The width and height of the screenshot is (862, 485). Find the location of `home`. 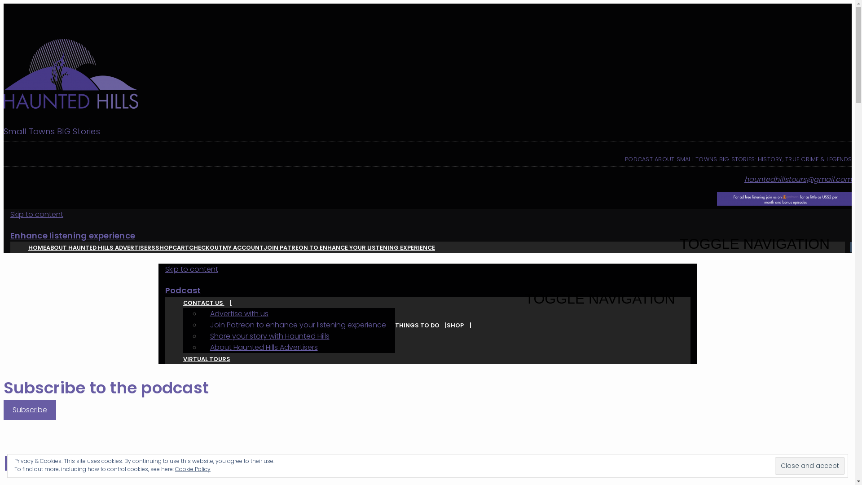

home is located at coordinates (427, 75).